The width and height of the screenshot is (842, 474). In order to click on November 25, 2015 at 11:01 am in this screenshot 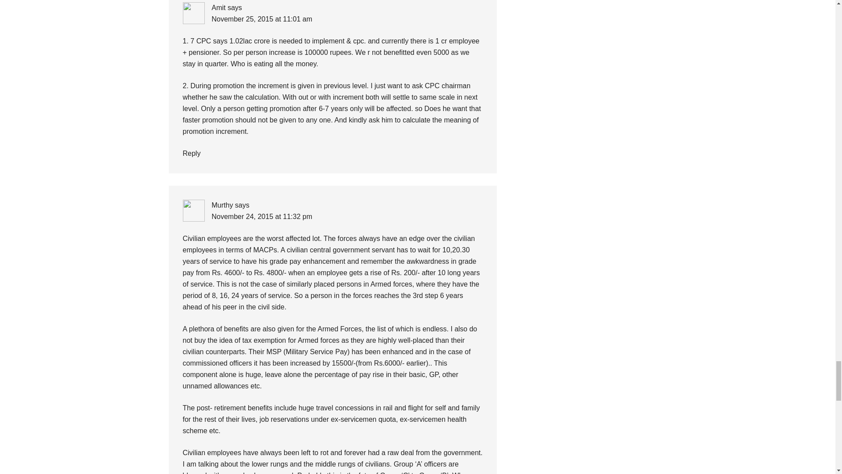, I will do `click(261, 18)`.